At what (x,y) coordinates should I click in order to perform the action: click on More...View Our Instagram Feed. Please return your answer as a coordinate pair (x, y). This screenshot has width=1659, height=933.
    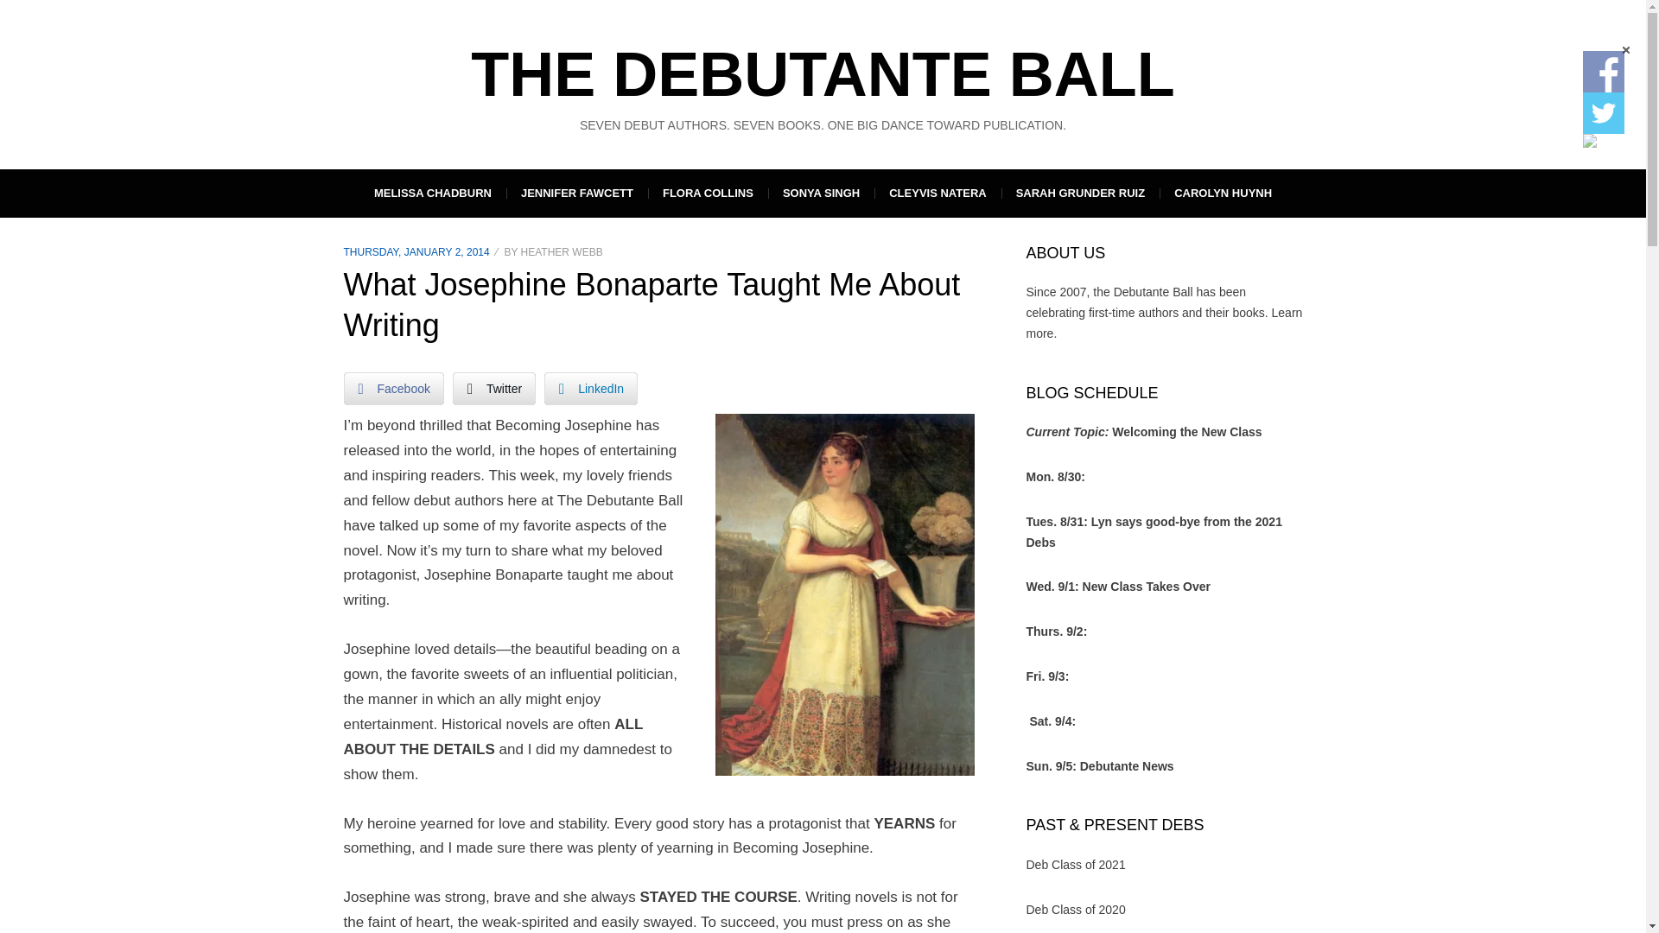
    Looking at the image, I should click on (1589, 140).